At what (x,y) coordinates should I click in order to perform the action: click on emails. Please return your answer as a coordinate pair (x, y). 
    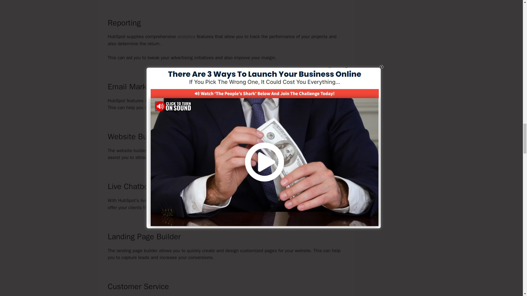
    Looking at the image, I should click on (288, 101).